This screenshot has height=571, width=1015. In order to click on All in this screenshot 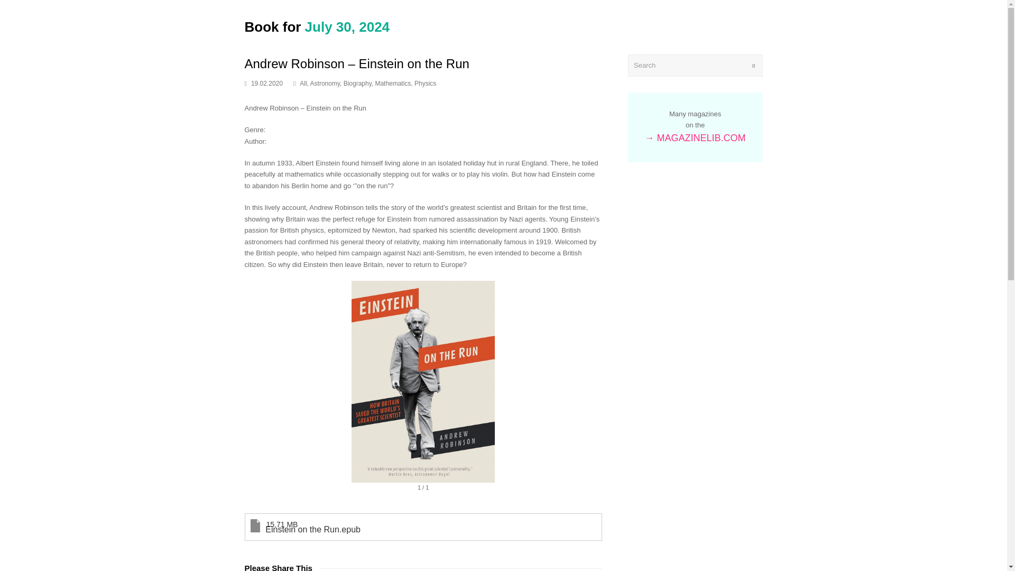, I will do `click(302, 84)`.